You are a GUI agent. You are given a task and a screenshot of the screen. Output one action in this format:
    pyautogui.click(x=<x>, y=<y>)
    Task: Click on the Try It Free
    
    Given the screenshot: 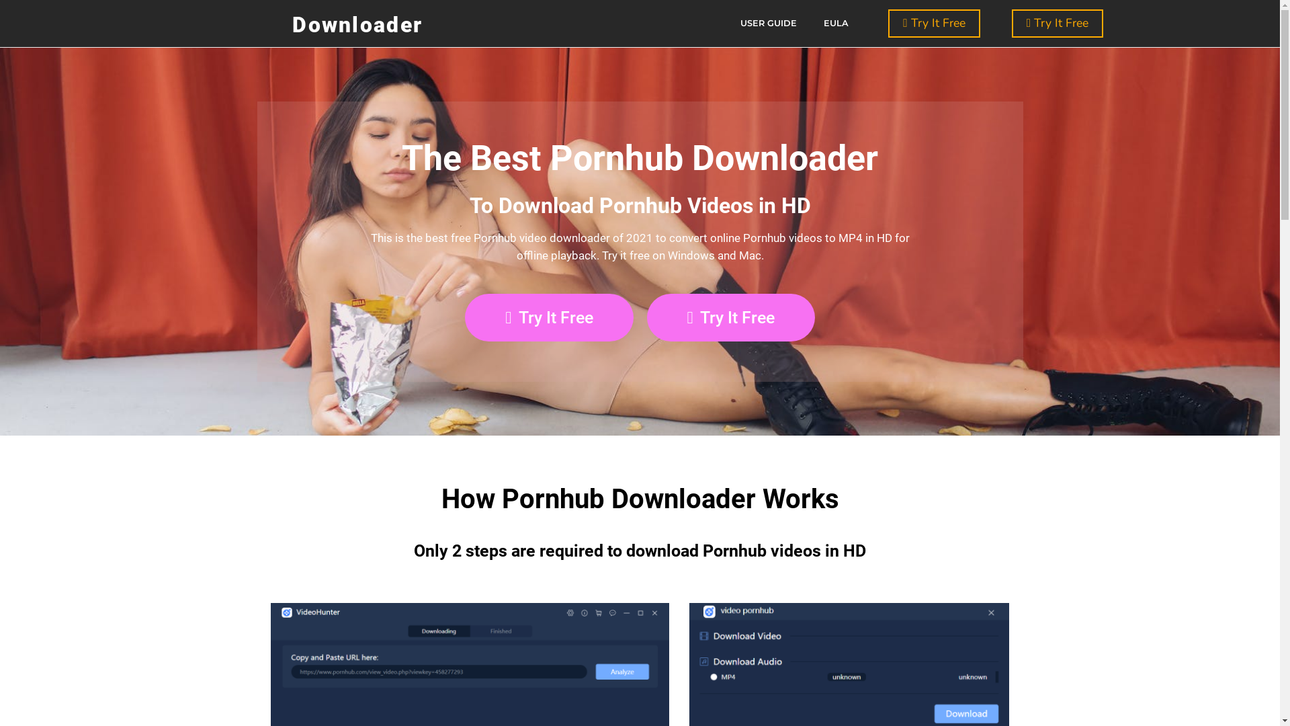 What is the action you would take?
    pyautogui.click(x=1058, y=24)
    